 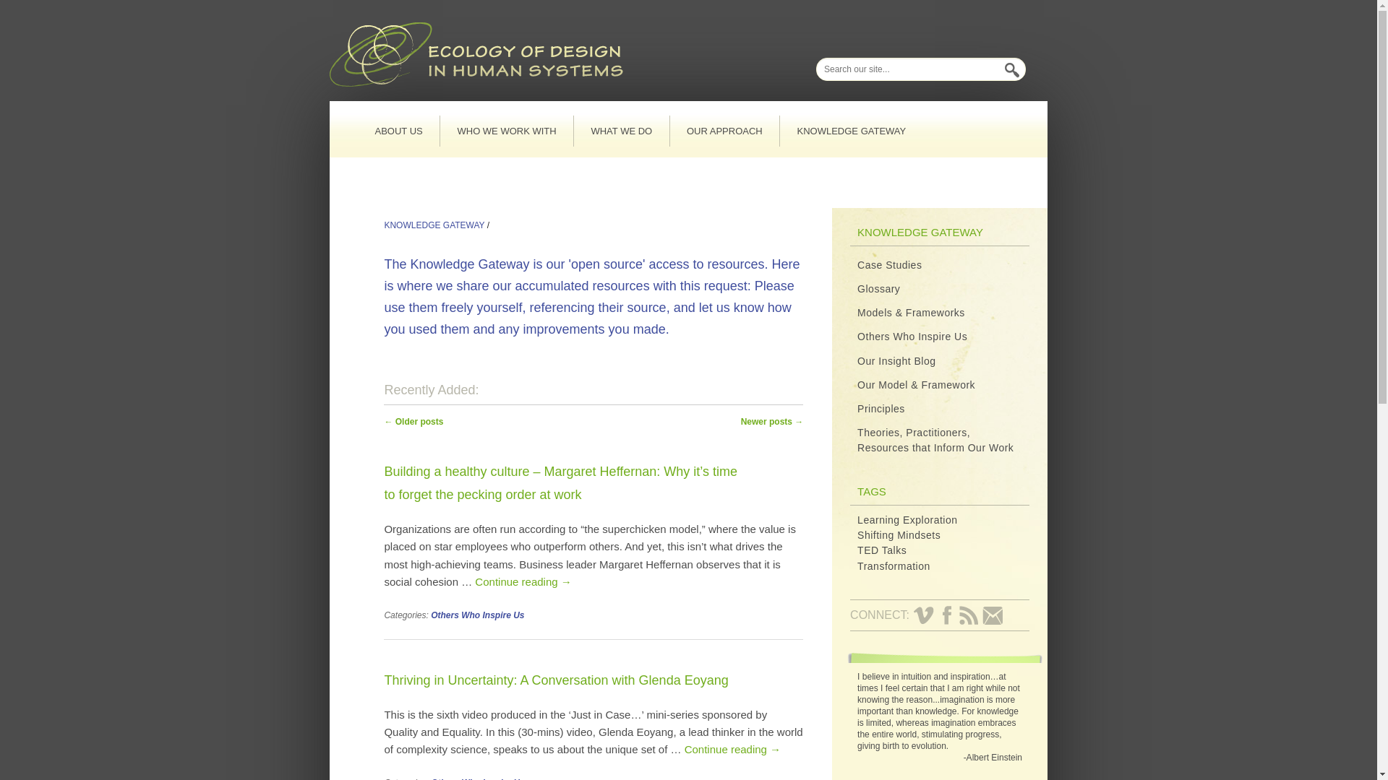 What do you see at coordinates (993, 615) in the screenshot?
I see `Email` at bounding box center [993, 615].